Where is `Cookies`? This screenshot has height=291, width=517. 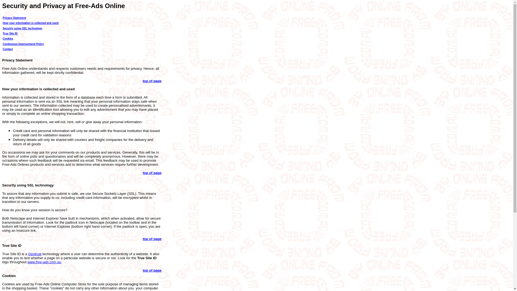
Cookies is located at coordinates (8, 39).